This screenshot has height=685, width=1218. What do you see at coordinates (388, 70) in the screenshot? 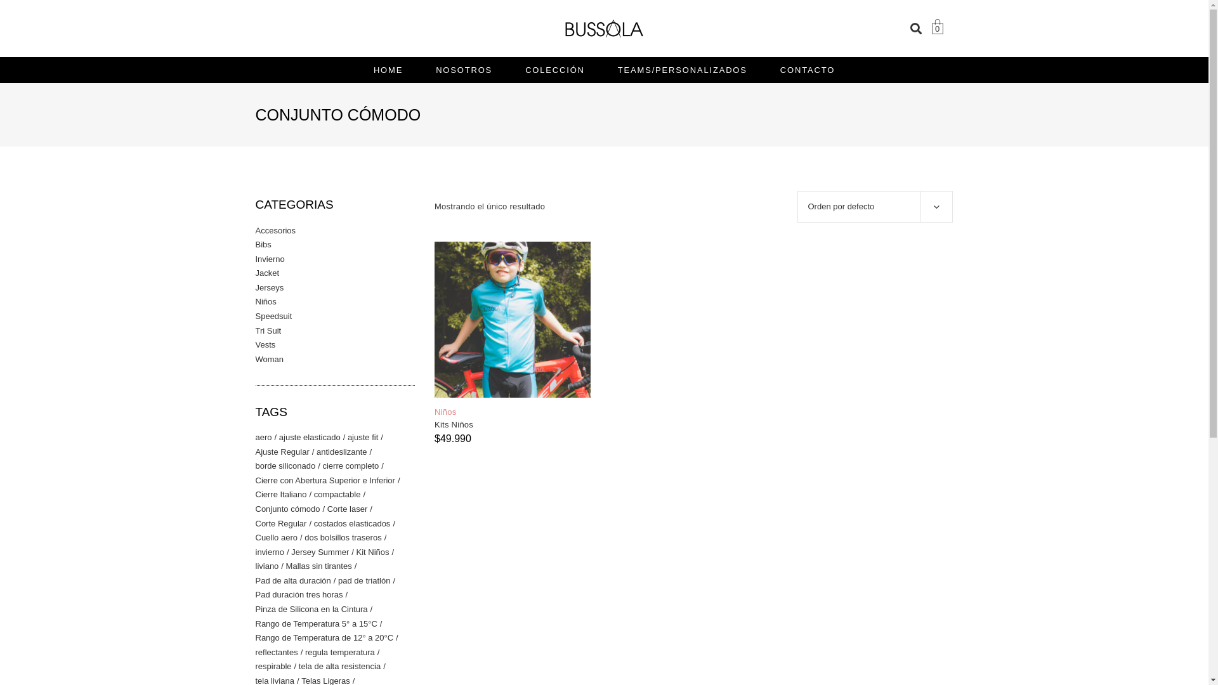
I see `HOME` at bounding box center [388, 70].